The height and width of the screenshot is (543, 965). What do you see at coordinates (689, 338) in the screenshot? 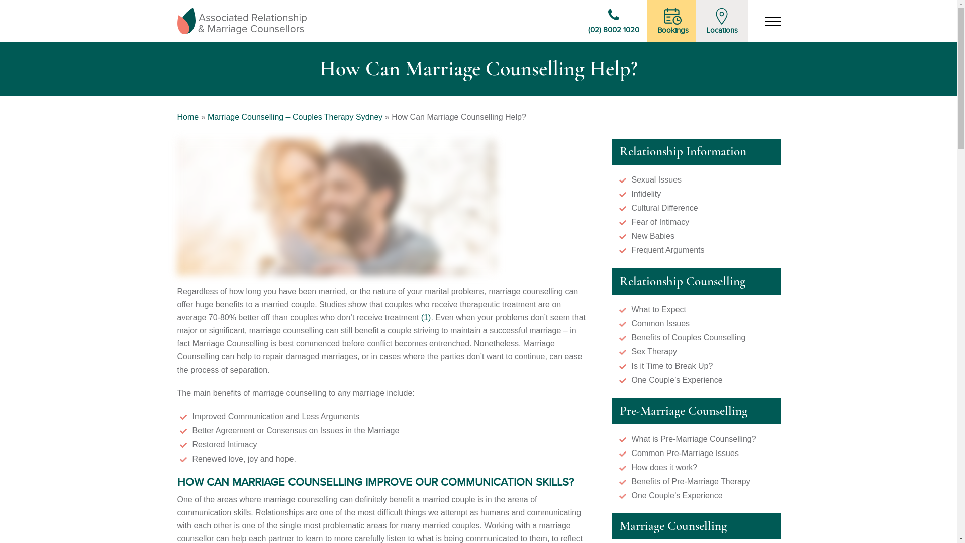
I see `Benefits of Couples Counselling` at bounding box center [689, 338].